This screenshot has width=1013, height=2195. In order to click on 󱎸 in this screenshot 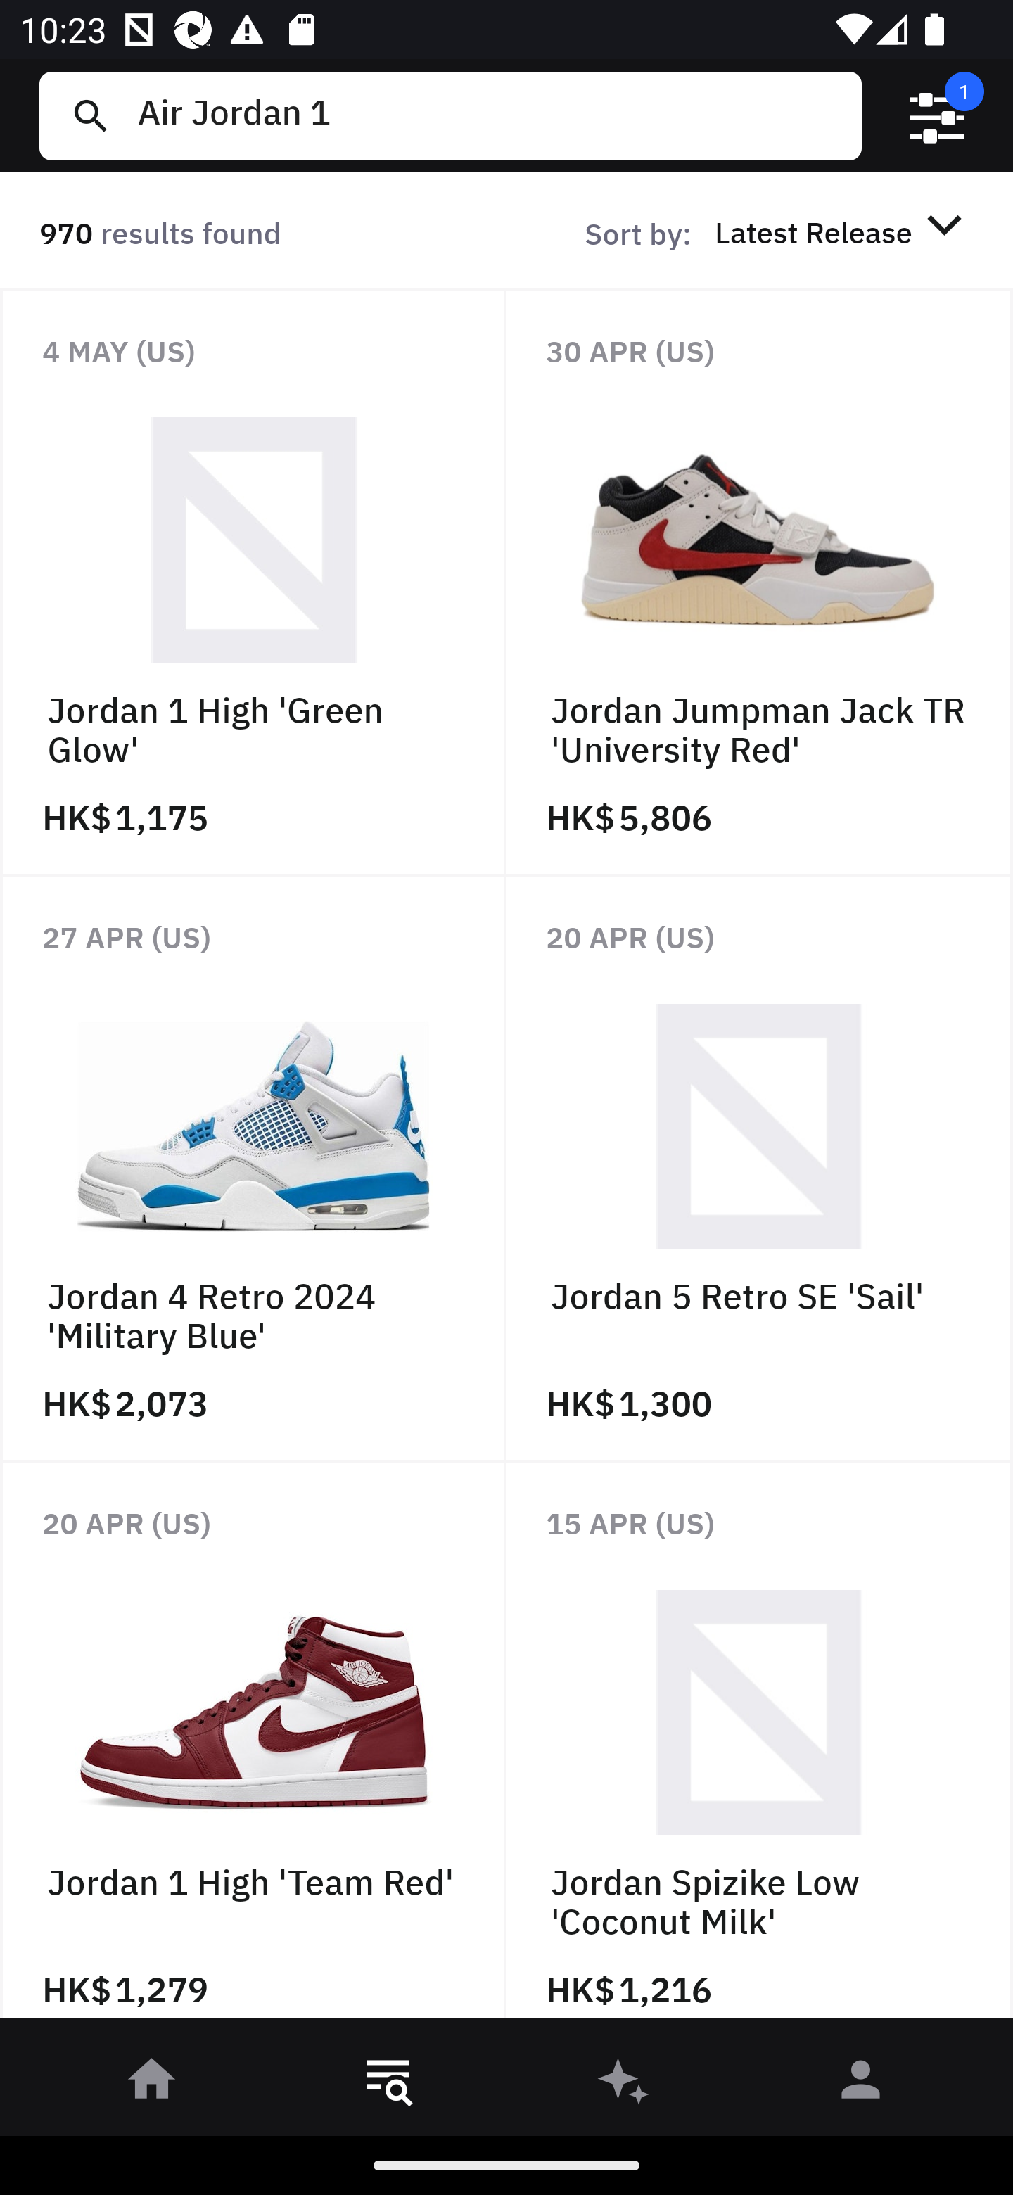, I will do `click(388, 2084)`.